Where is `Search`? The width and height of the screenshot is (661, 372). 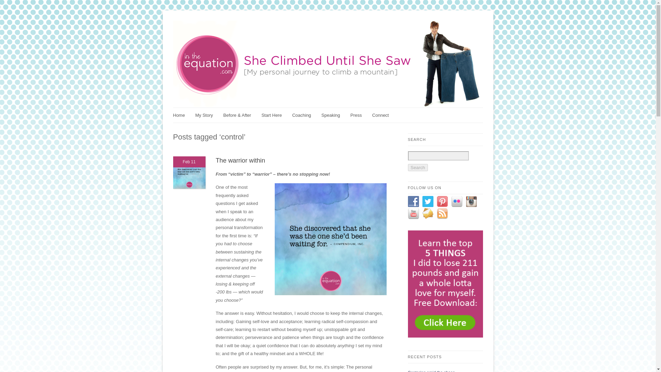 Search is located at coordinates (418, 167).